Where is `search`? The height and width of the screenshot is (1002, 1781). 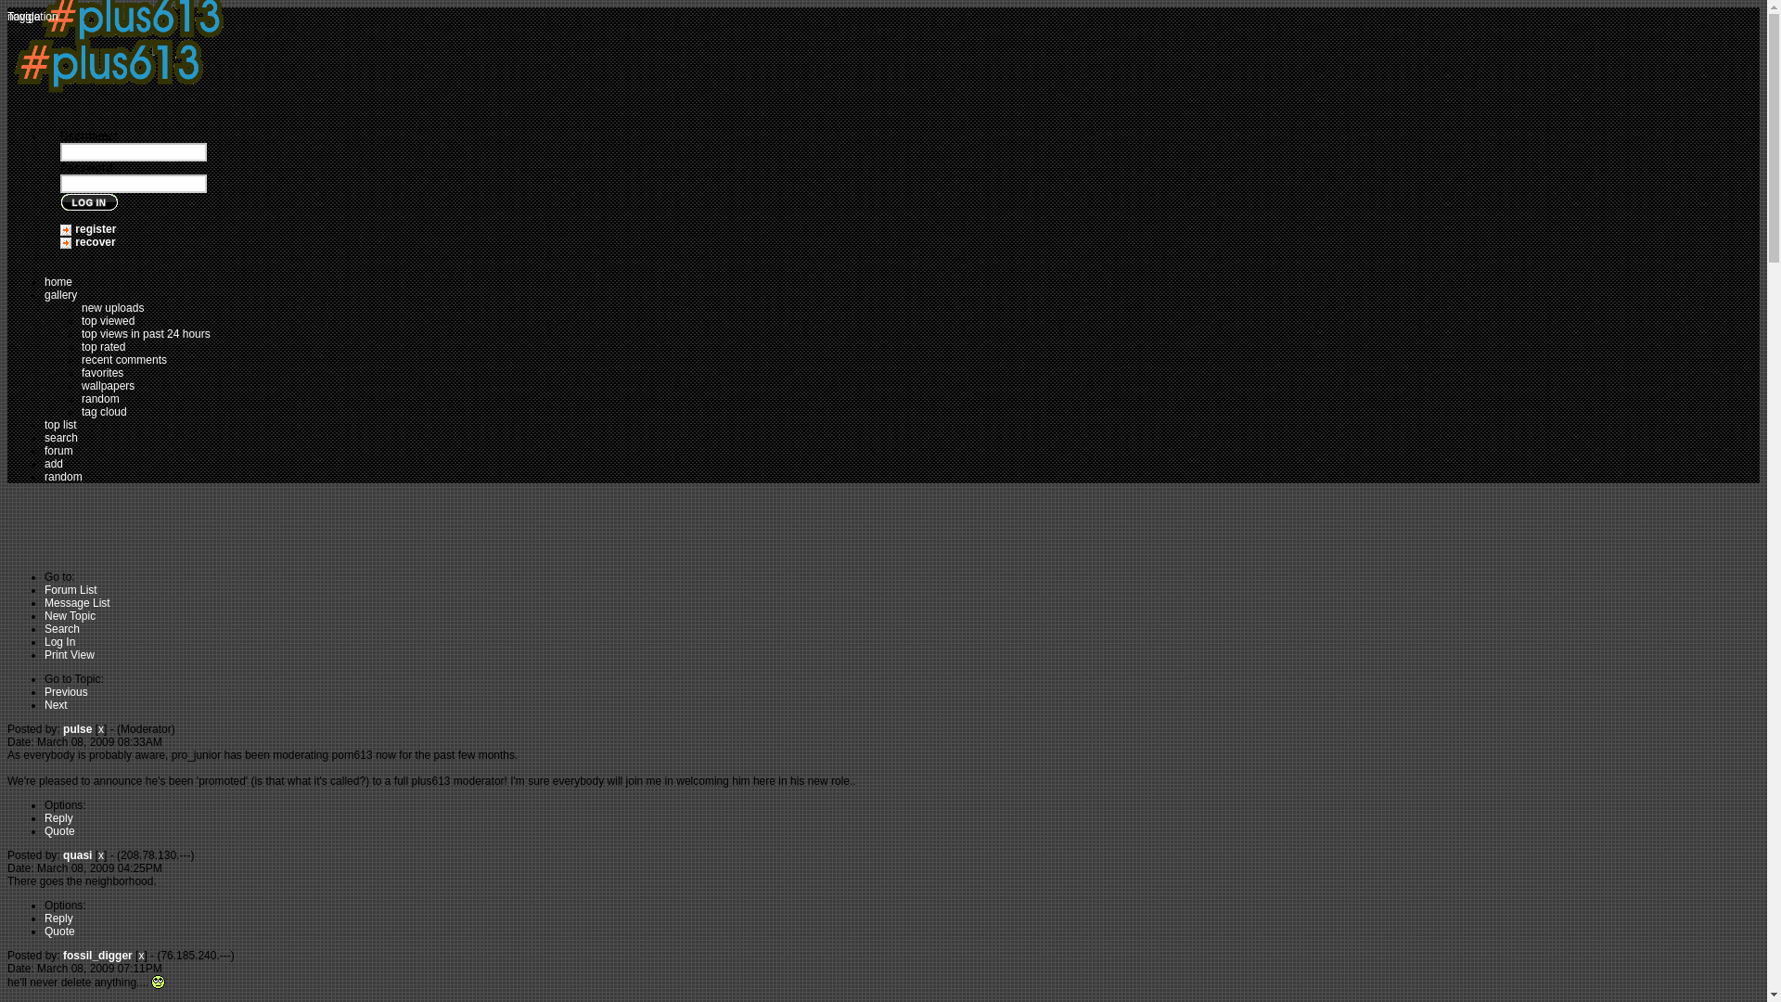
search is located at coordinates (61, 438).